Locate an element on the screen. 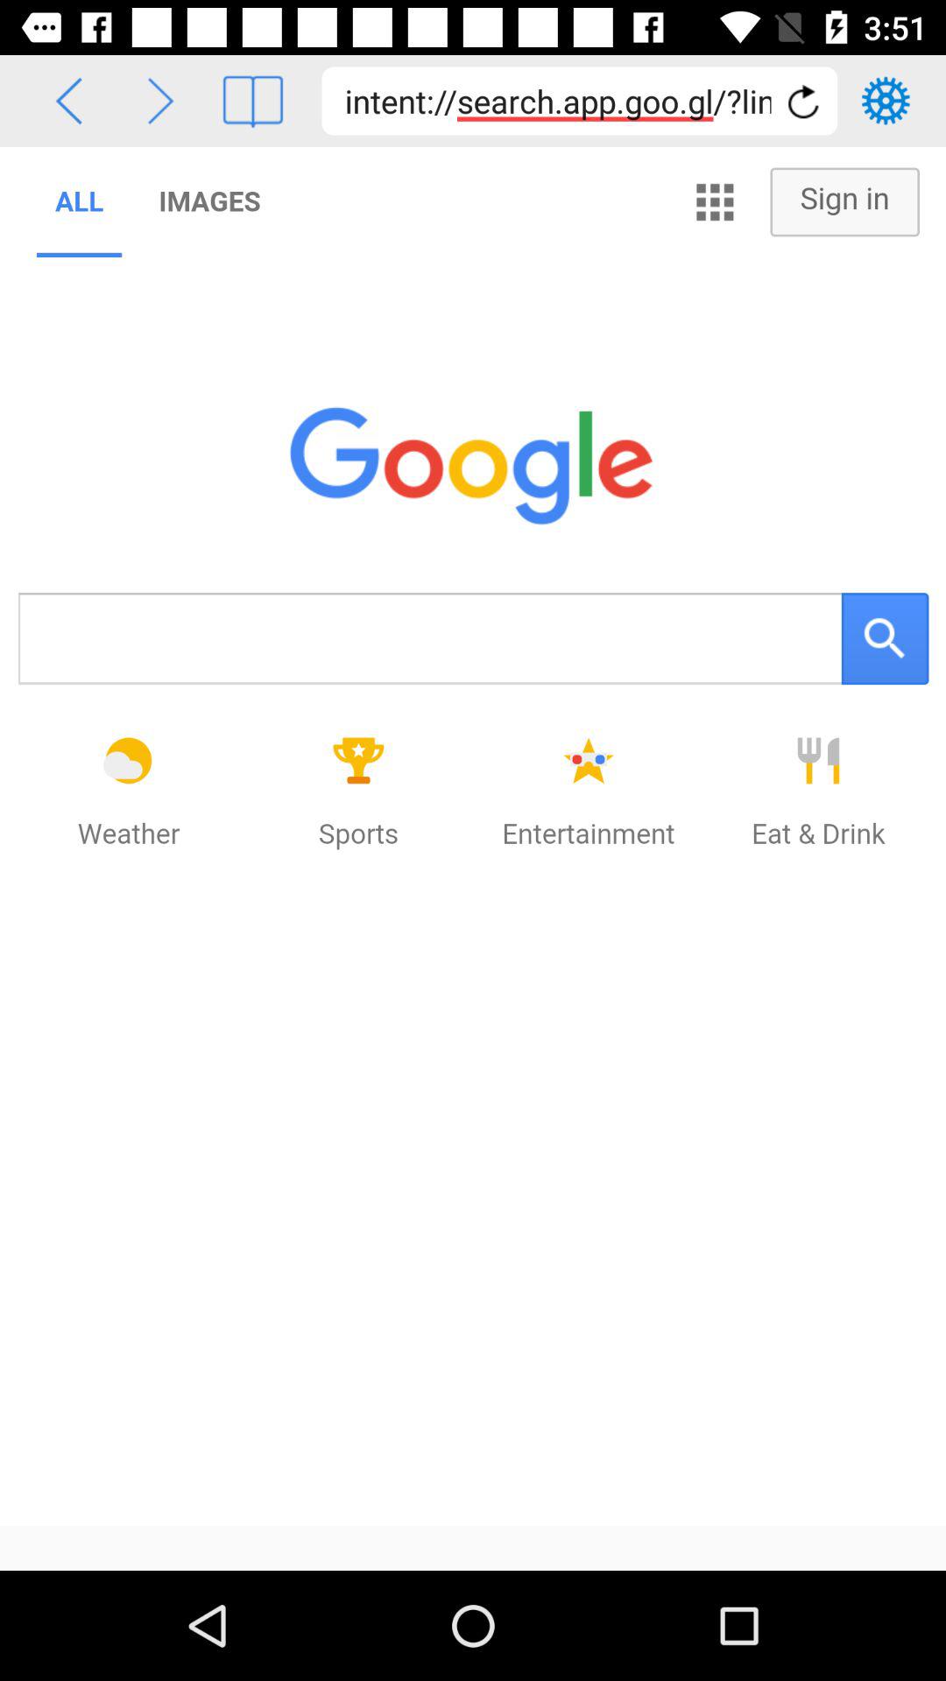 This screenshot has height=1681, width=946. options is located at coordinates (886, 101).